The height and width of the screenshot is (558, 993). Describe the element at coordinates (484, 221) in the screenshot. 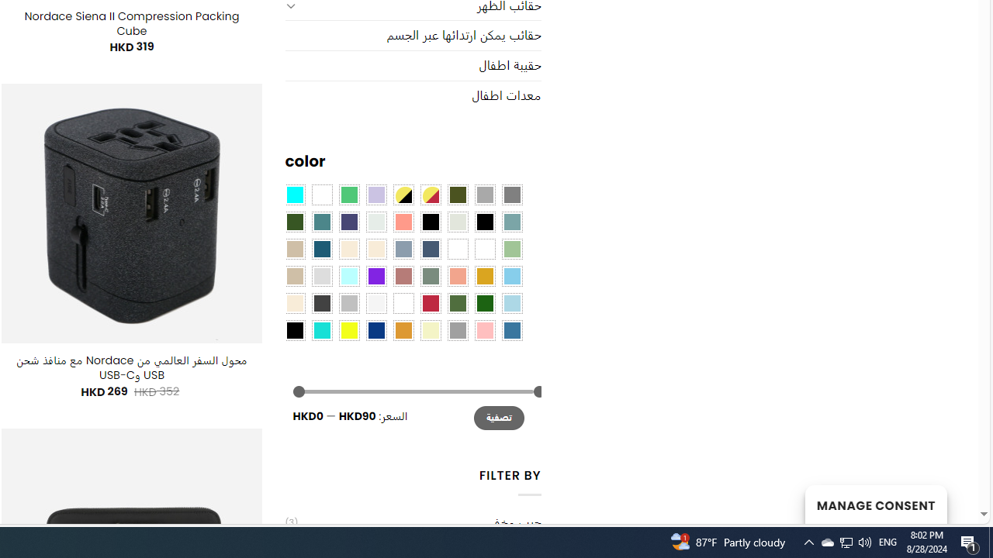

I see `Black-Brown` at that location.